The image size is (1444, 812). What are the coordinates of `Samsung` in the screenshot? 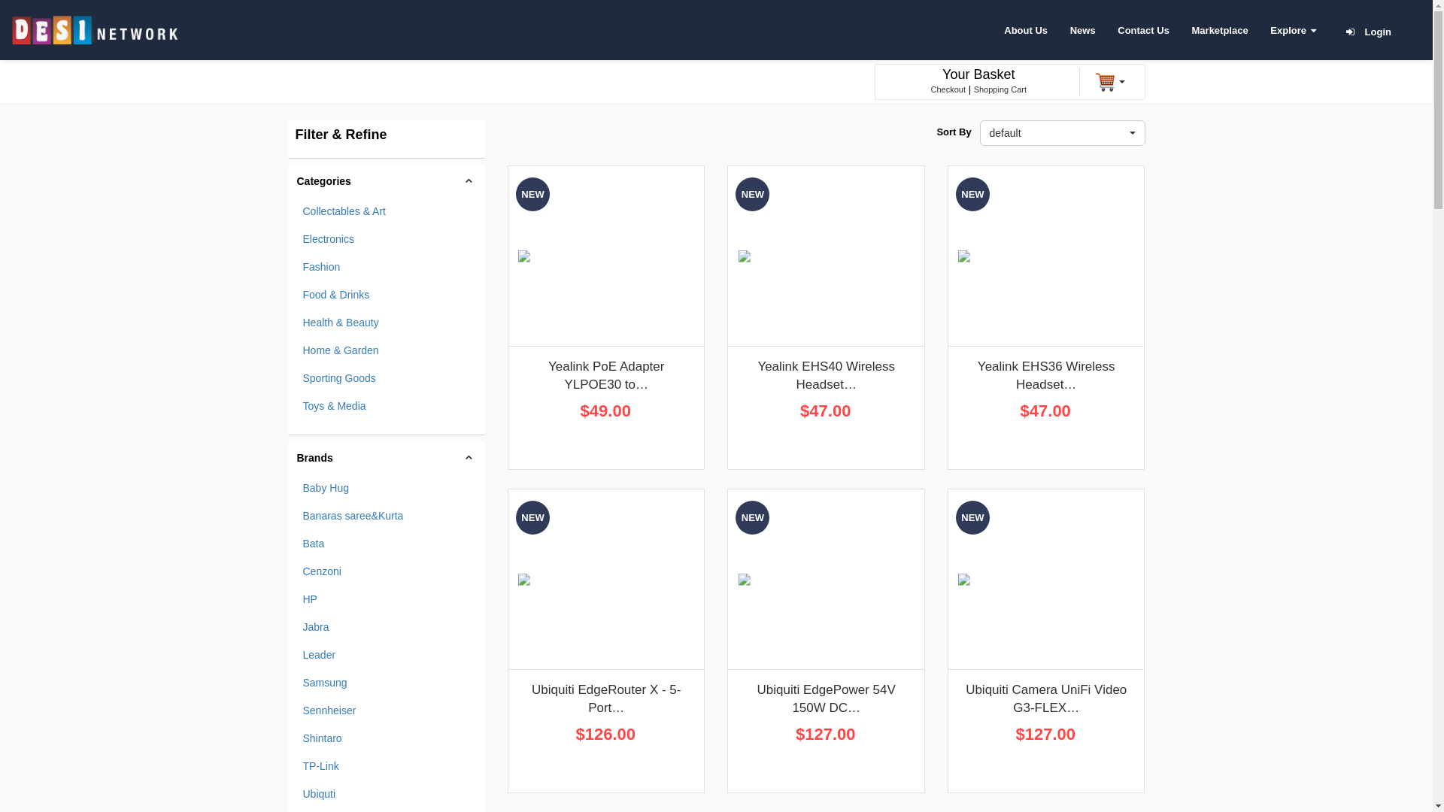 It's located at (387, 683).